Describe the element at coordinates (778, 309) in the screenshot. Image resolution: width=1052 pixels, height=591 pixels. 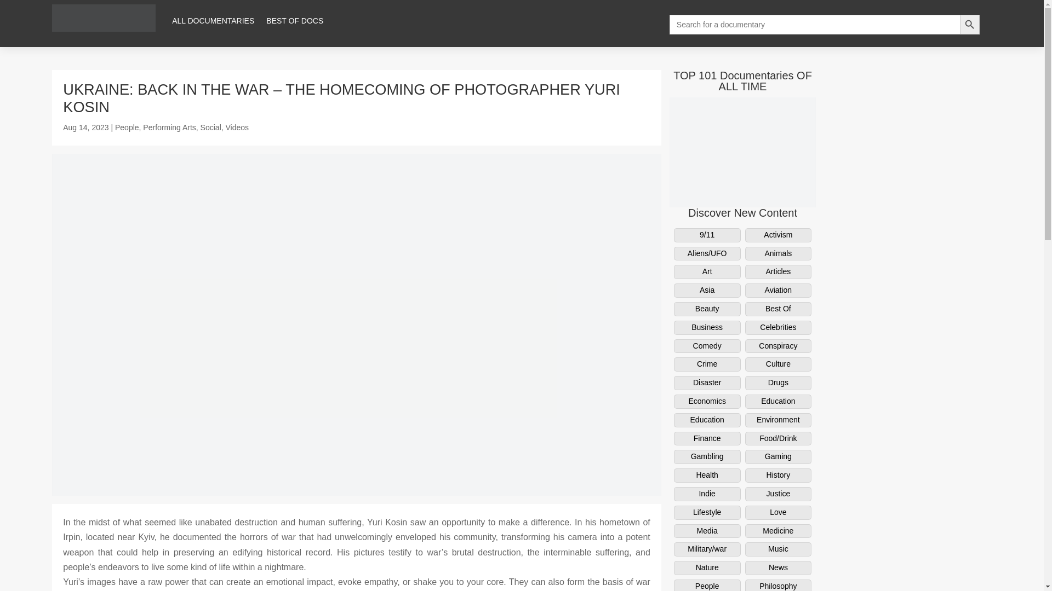
I see `Best Of` at that location.